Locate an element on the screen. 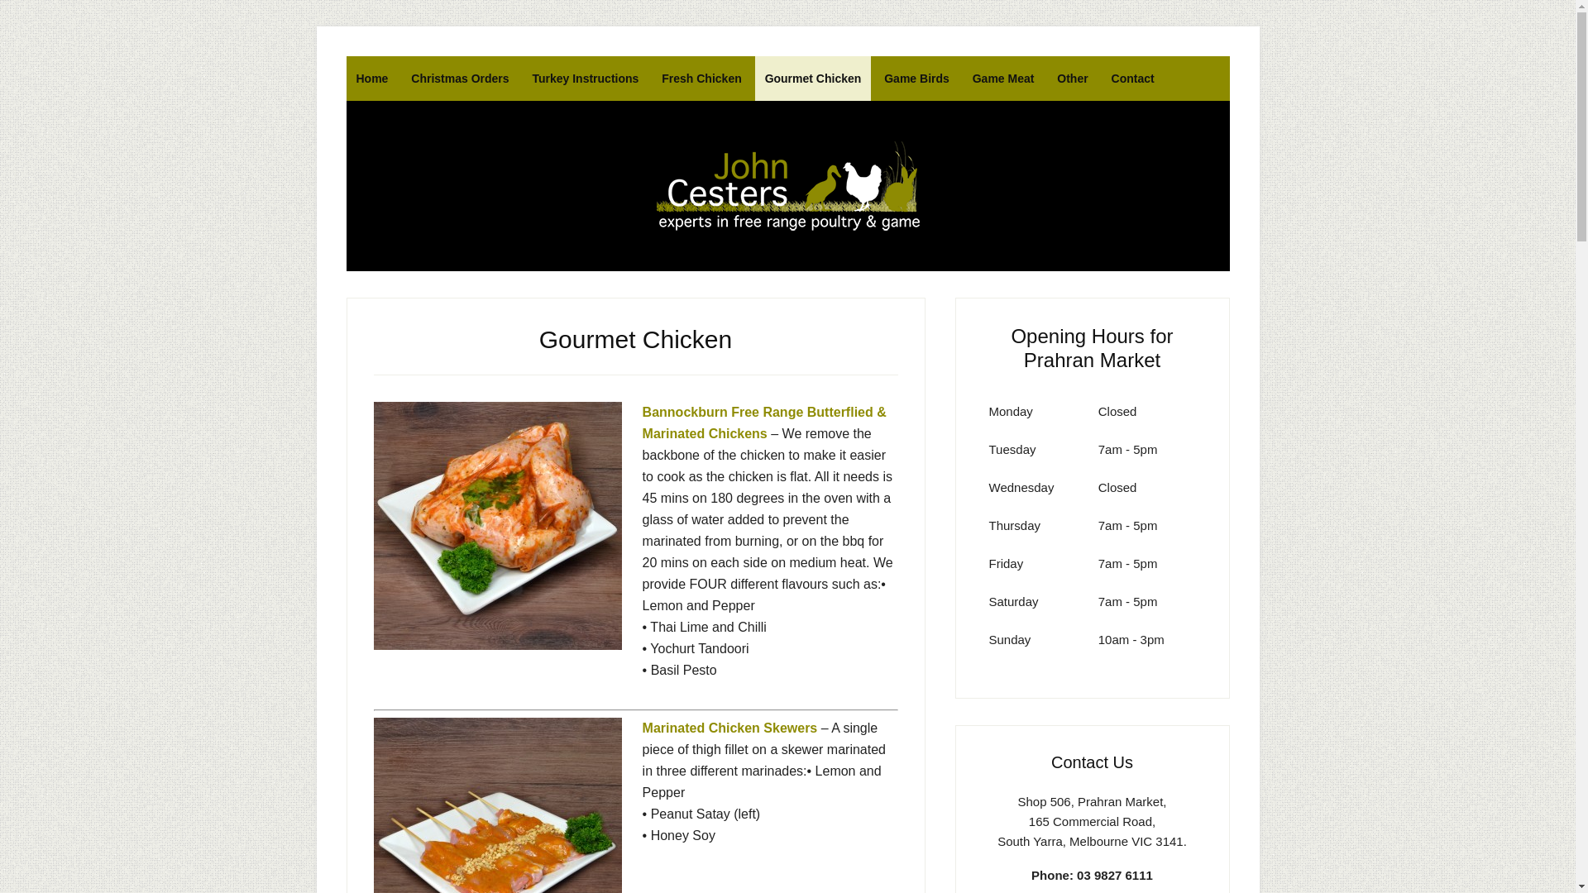 The width and height of the screenshot is (1588, 893). Home is located at coordinates (372, 79).